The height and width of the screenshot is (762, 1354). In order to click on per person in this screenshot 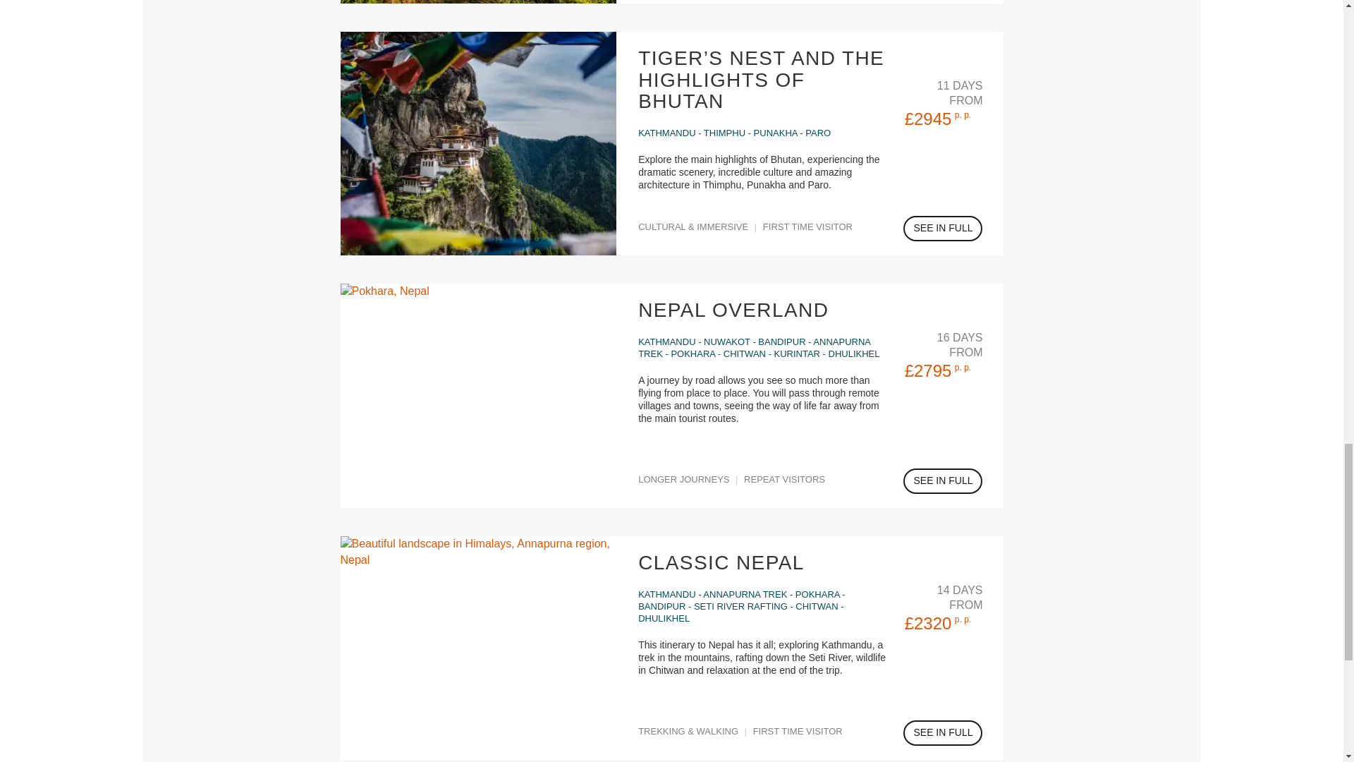, I will do `click(962, 368)`.